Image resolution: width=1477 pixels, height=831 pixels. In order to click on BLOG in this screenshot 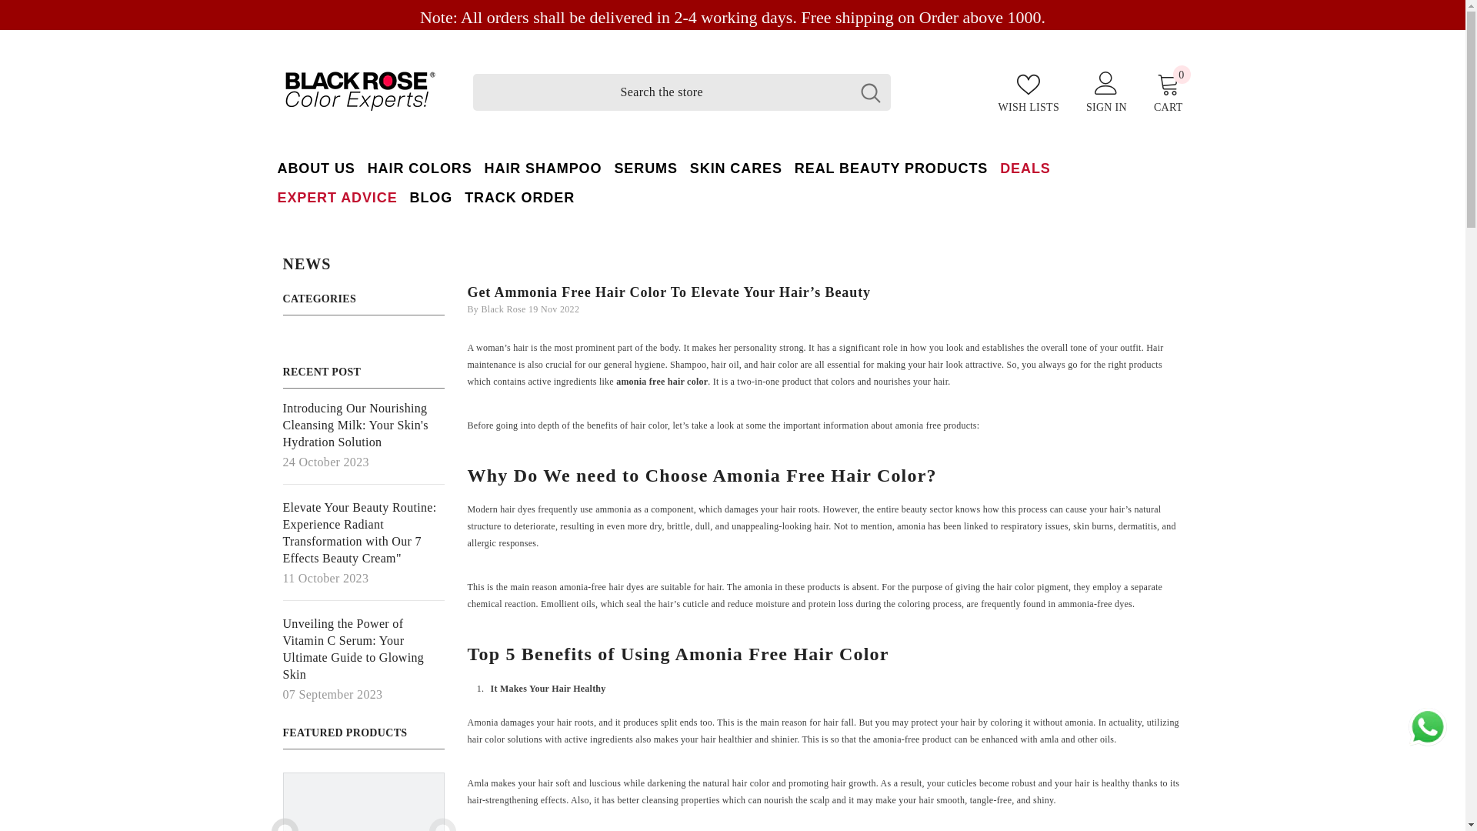, I will do `click(431, 197)`.